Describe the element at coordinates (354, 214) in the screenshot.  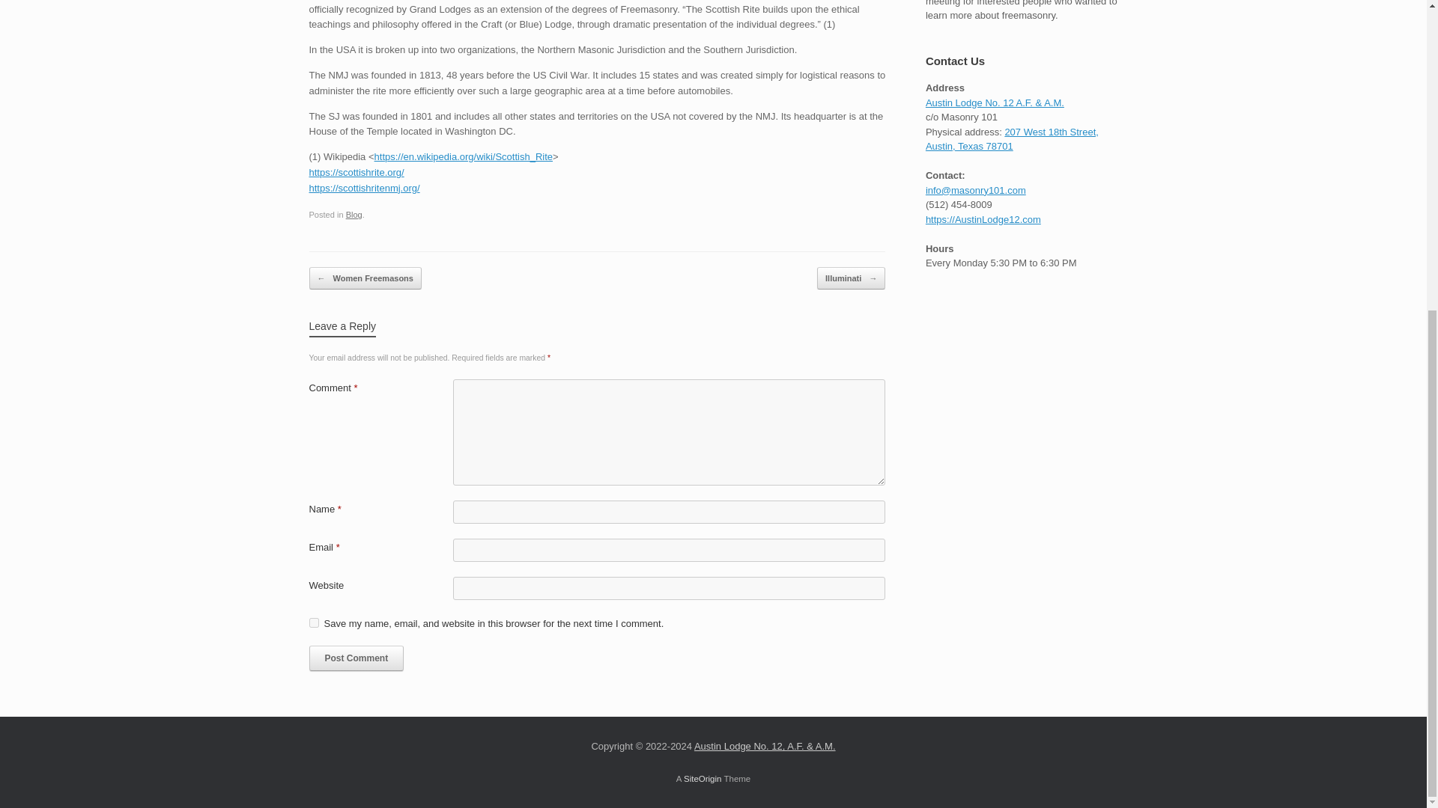
I see `Blog` at that location.